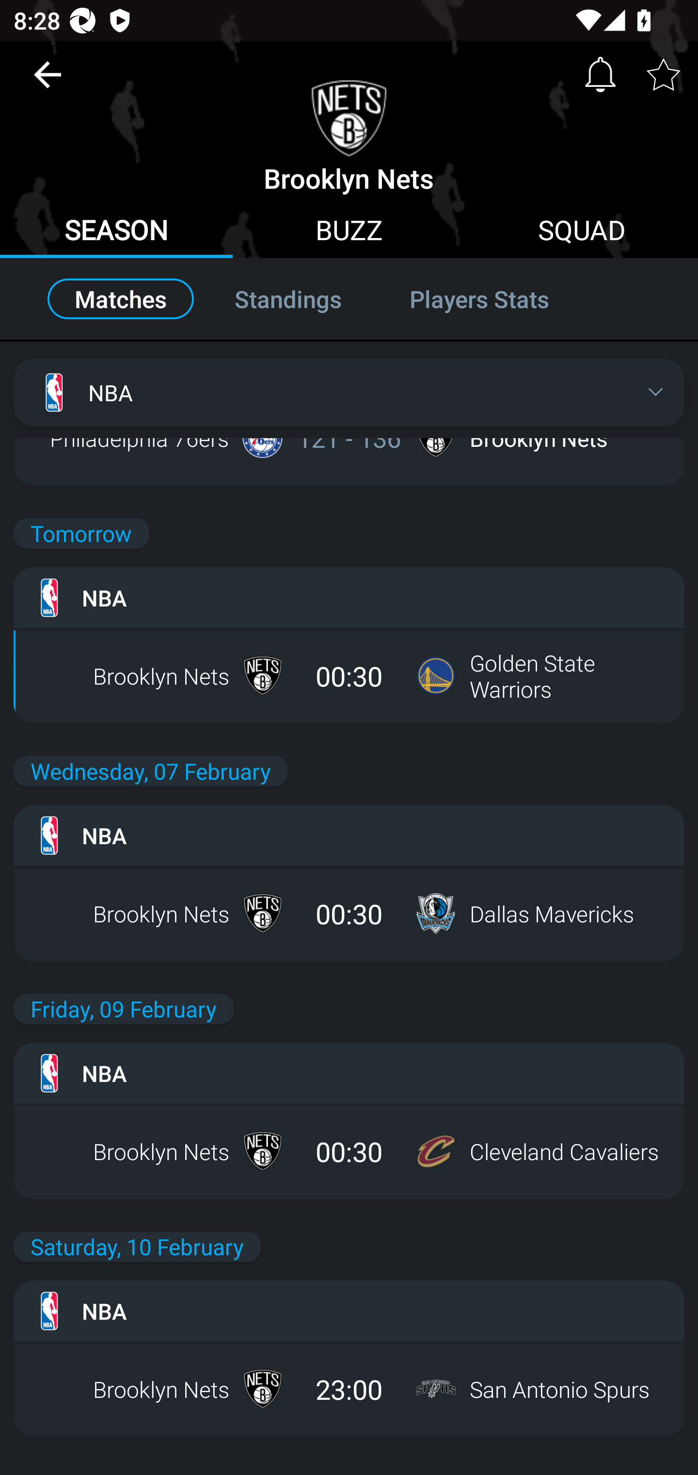  What do you see at coordinates (349, 232) in the screenshot?
I see `BUZZ` at bounding box center [349, 232].